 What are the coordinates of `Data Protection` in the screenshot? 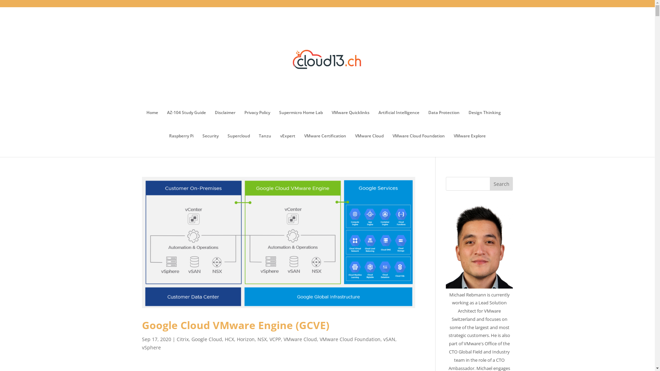 It's located at (444, 122).